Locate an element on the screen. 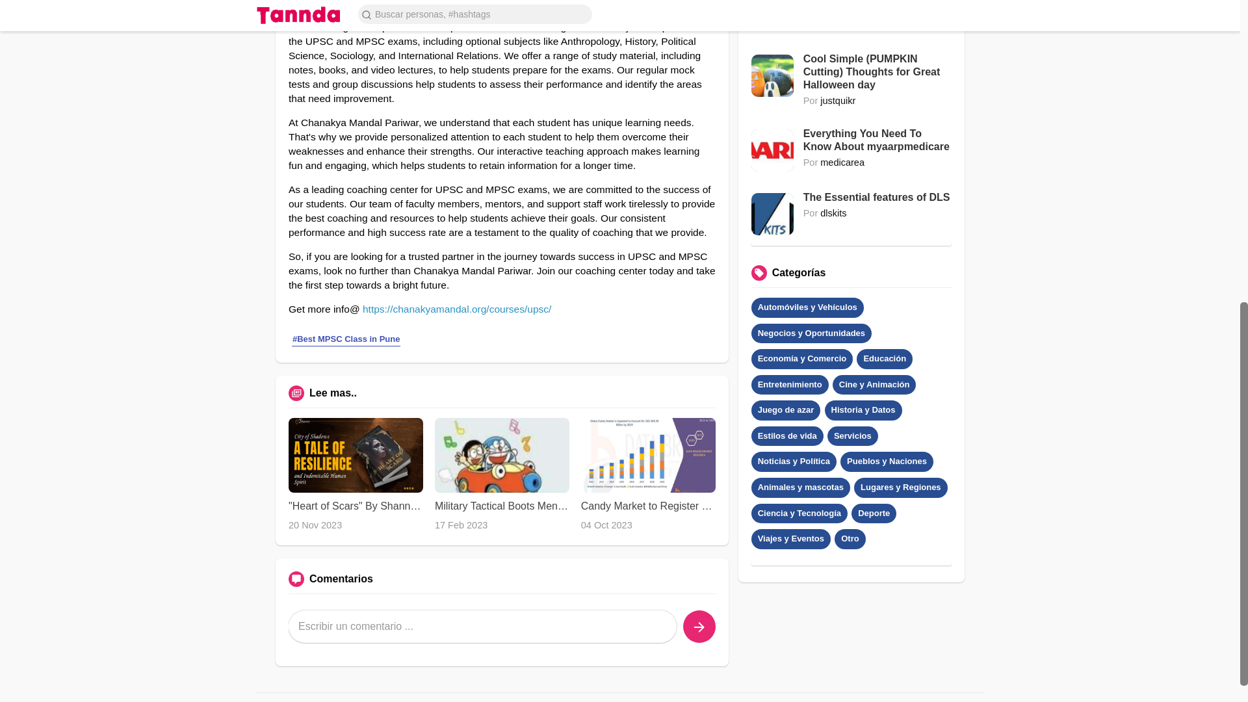  bestmatrevie is located at coordinates (847, 26).